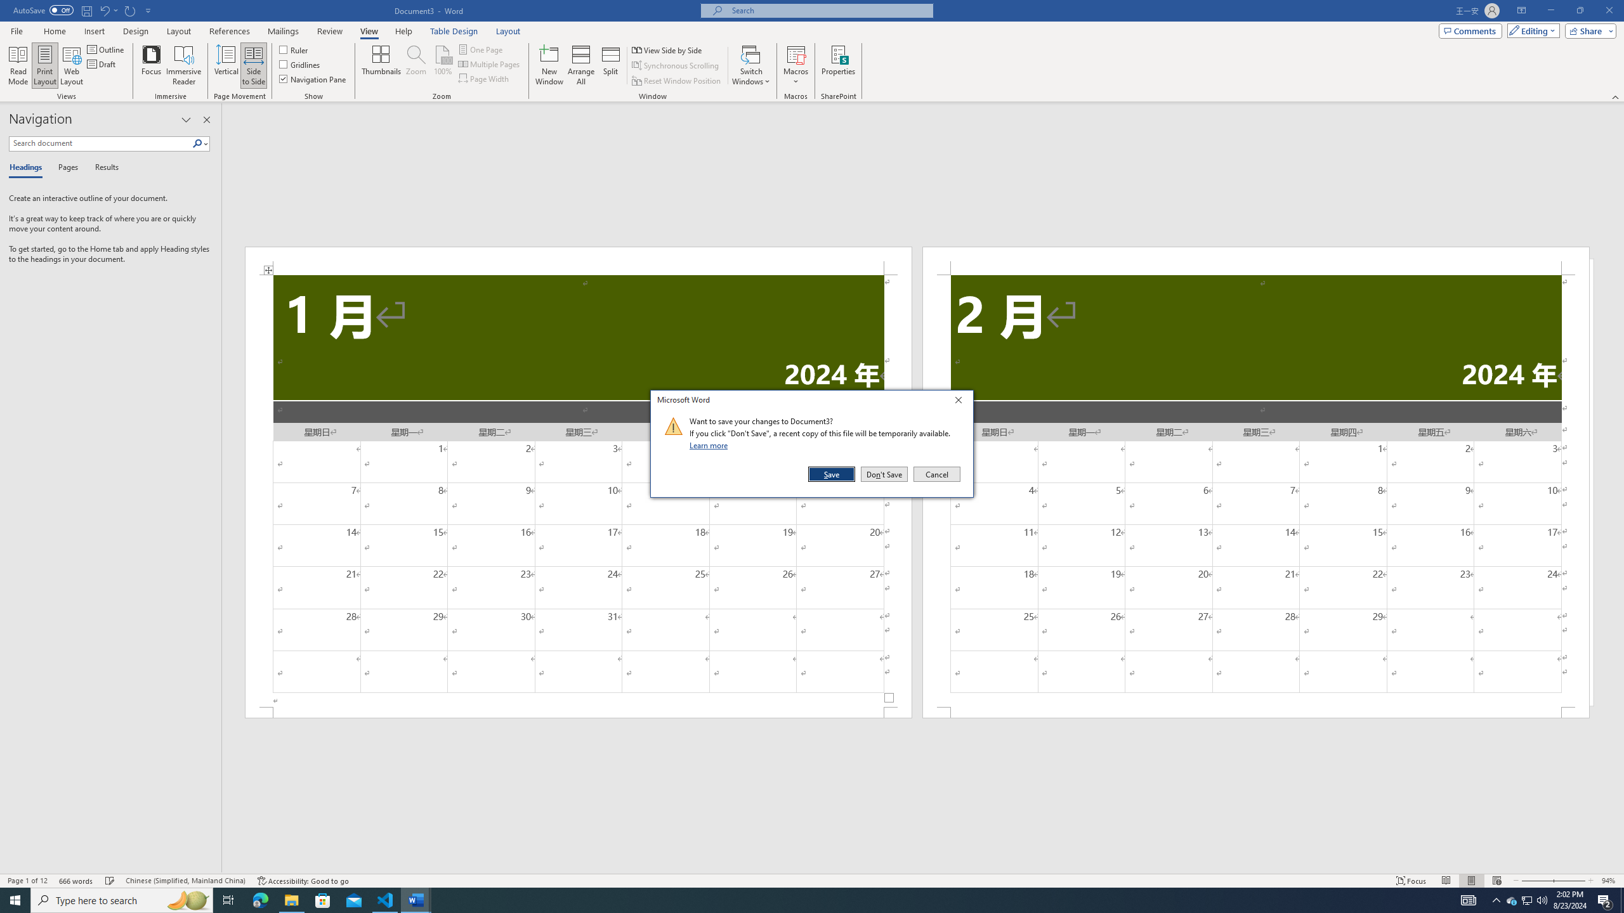 This screenshot has height=913, width=1624. Describe the element at coordinates (27, 881) in the screenshot. I see `Page Number Page 1 of 12` at that location.